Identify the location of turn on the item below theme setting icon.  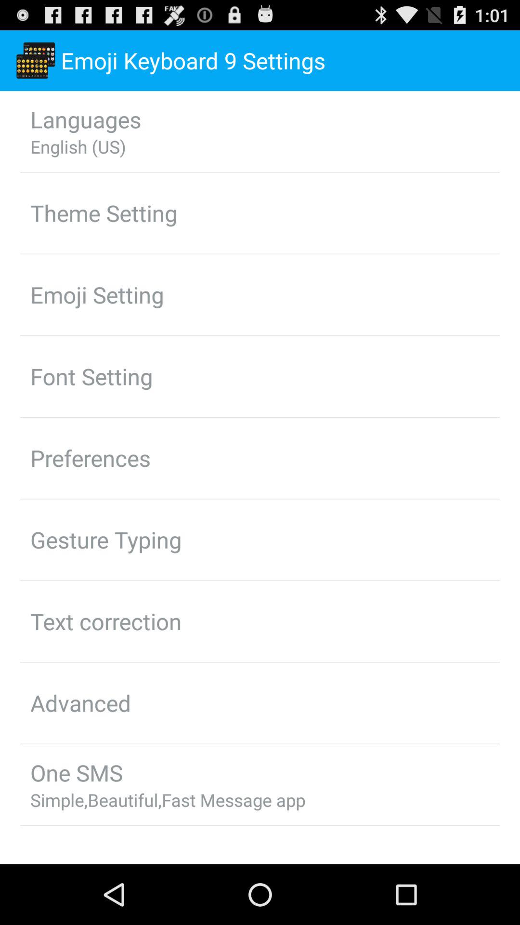
(97, 294).